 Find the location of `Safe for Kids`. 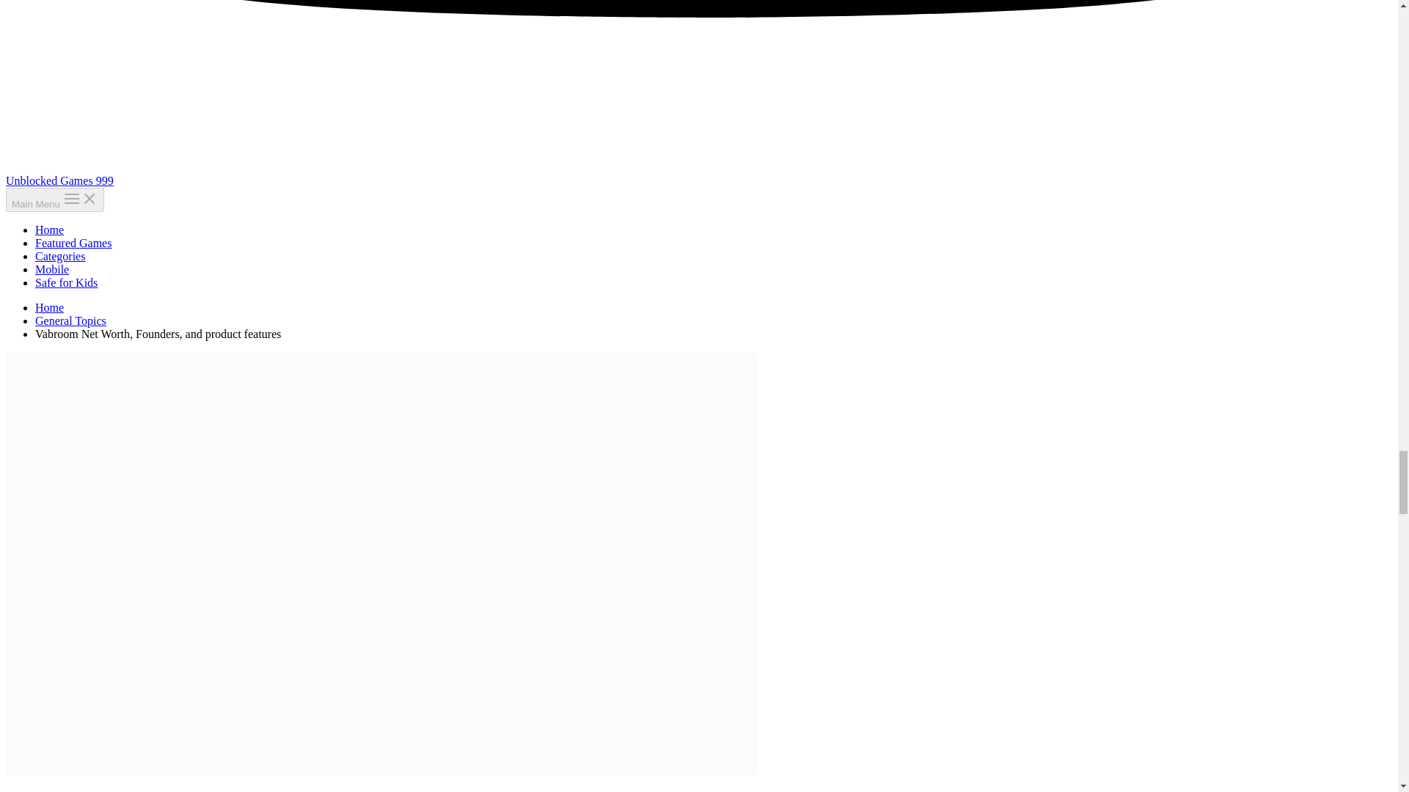

Safe for Kids is located at coordinates (66, 282).